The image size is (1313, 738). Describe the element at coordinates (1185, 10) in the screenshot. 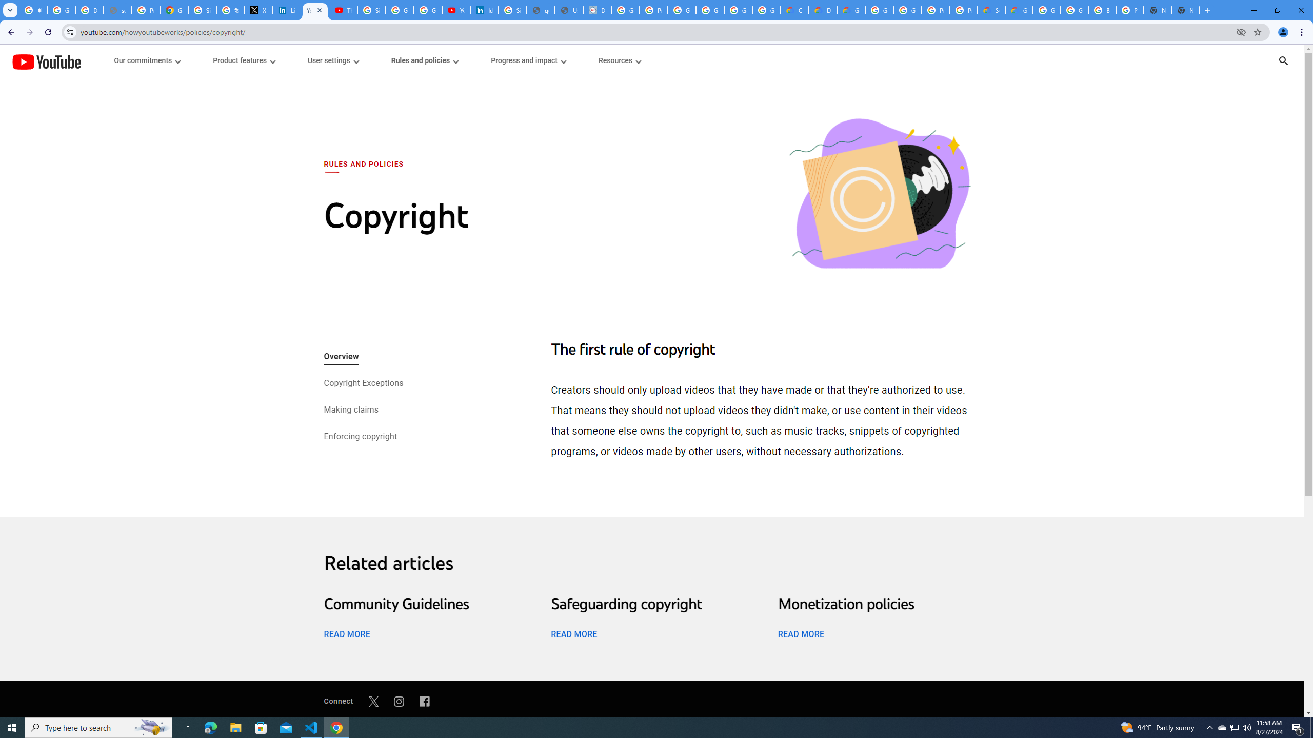

I see `New Tab` at that location.